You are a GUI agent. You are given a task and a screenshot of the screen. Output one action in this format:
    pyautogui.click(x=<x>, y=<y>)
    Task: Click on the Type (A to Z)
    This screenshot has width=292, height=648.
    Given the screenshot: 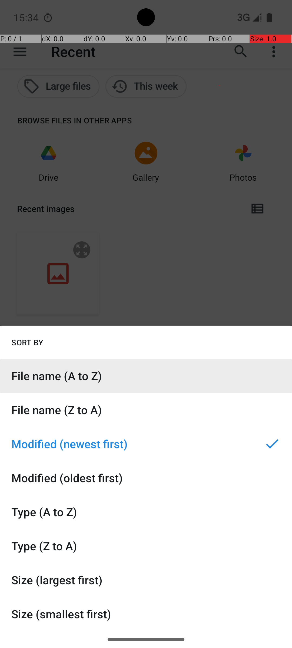 What is the action you would take?
    pyautogui.click(x=146, y=512)
    